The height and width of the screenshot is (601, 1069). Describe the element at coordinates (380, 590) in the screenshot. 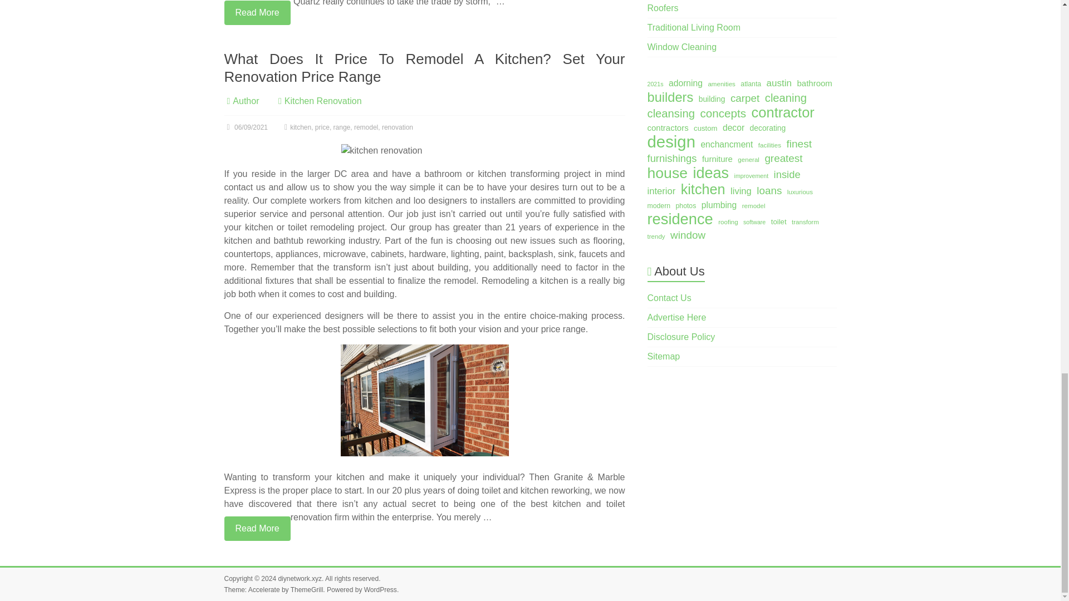

I see `WordPress` at that location.